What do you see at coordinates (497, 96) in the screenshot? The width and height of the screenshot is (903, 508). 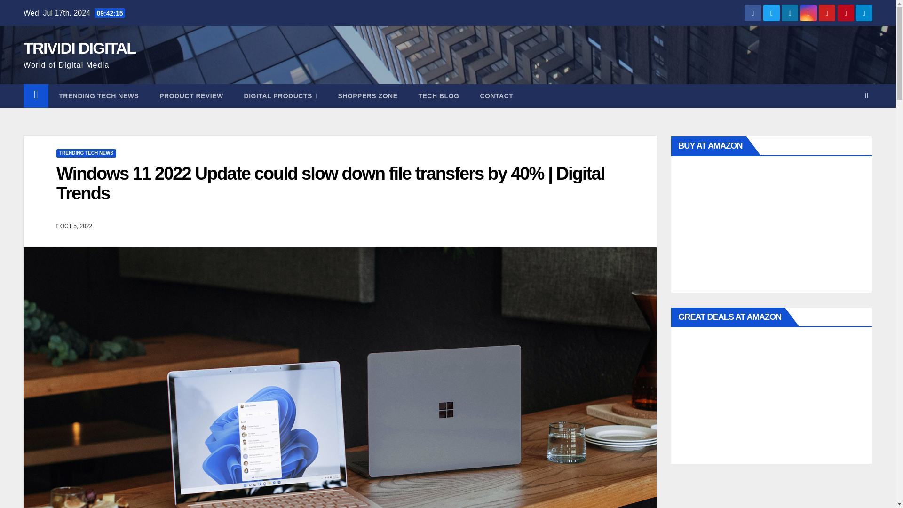 I see `CONTACT` at bounding box center [497, 96].